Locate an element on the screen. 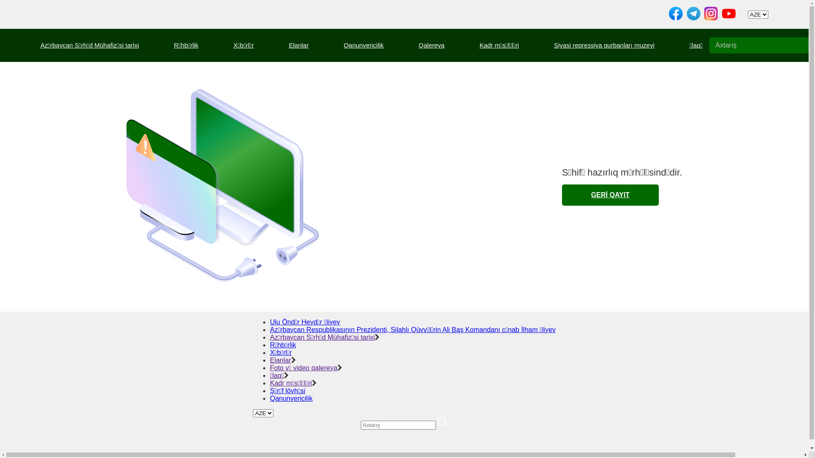 This screenshot has width=815, height=458. Qanunvericilik is located at coordinates (291, 399).